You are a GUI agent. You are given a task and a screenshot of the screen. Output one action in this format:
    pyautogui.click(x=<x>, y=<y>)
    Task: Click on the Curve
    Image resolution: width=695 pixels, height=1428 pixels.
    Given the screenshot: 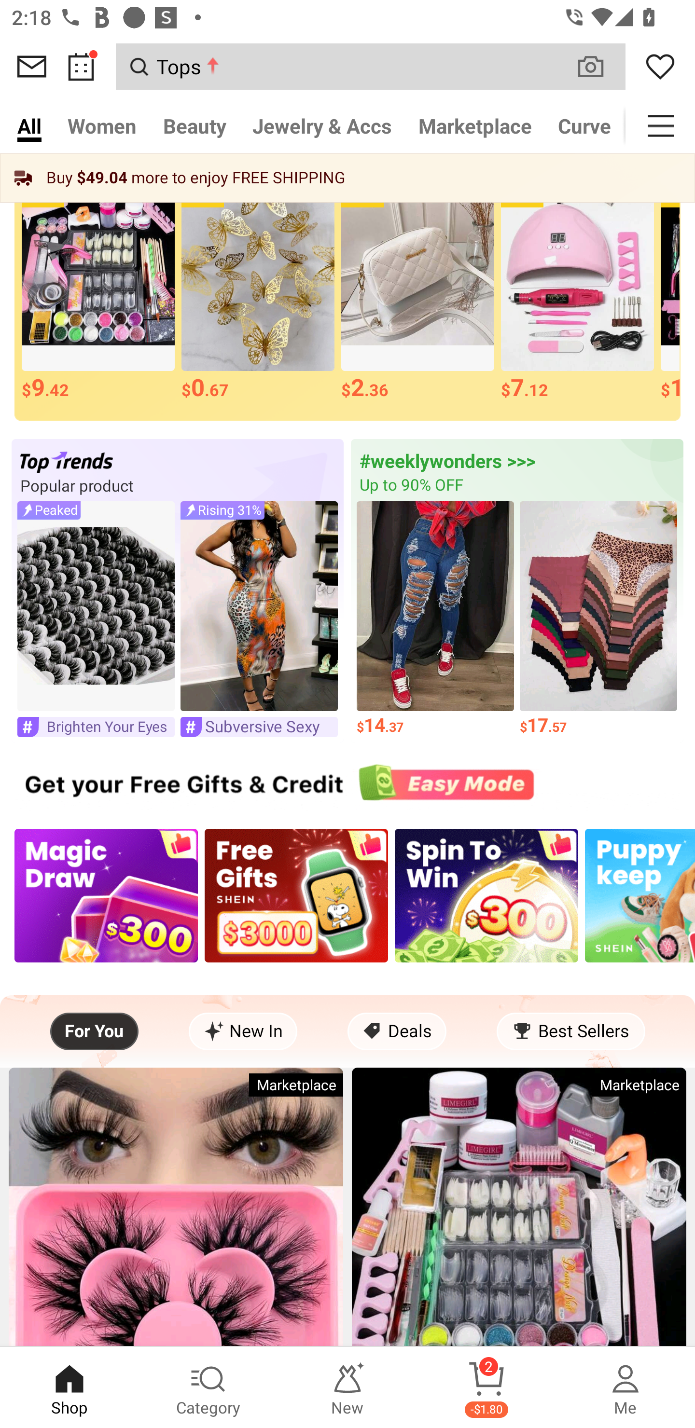 What is the action you would take?
    pyautogui.click(x=584, y=125)
    